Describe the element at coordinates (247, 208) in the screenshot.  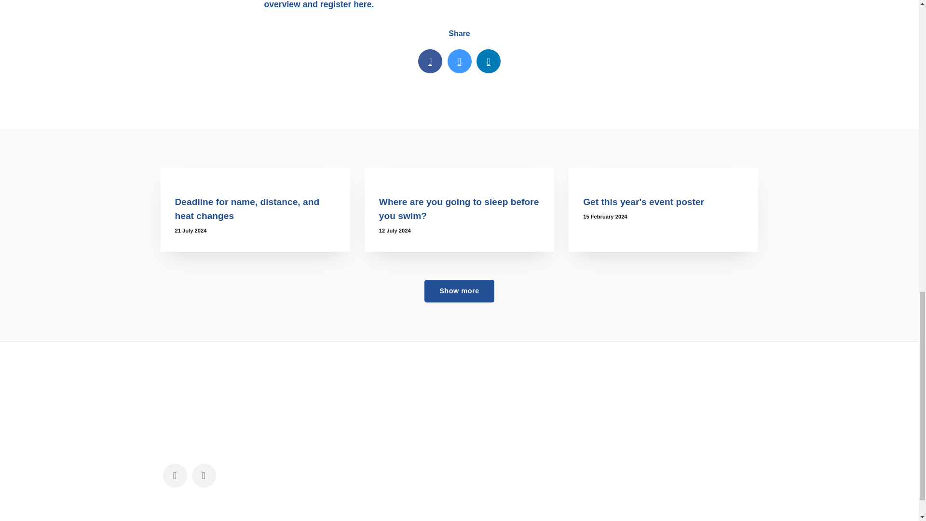
I see `Deadline for name, distance, and heat changes` at that location.